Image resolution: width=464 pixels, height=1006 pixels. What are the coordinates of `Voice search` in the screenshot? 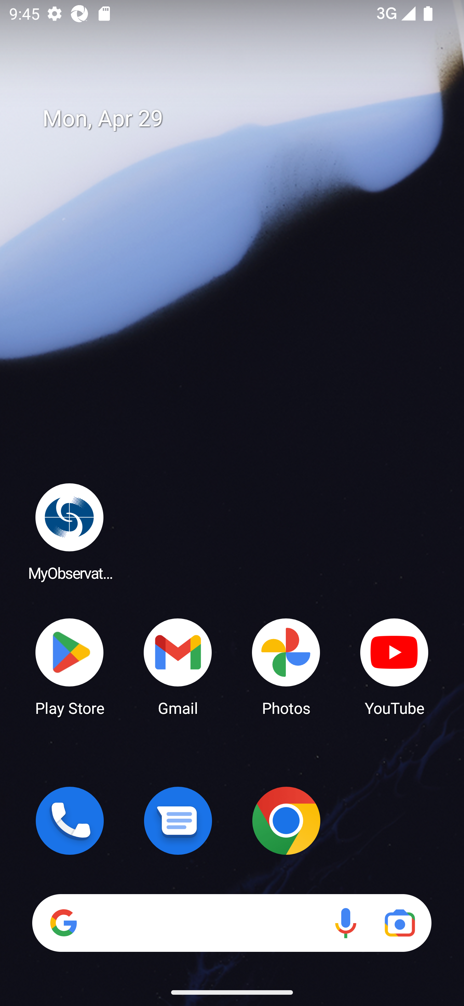 It's located at (345, 923).